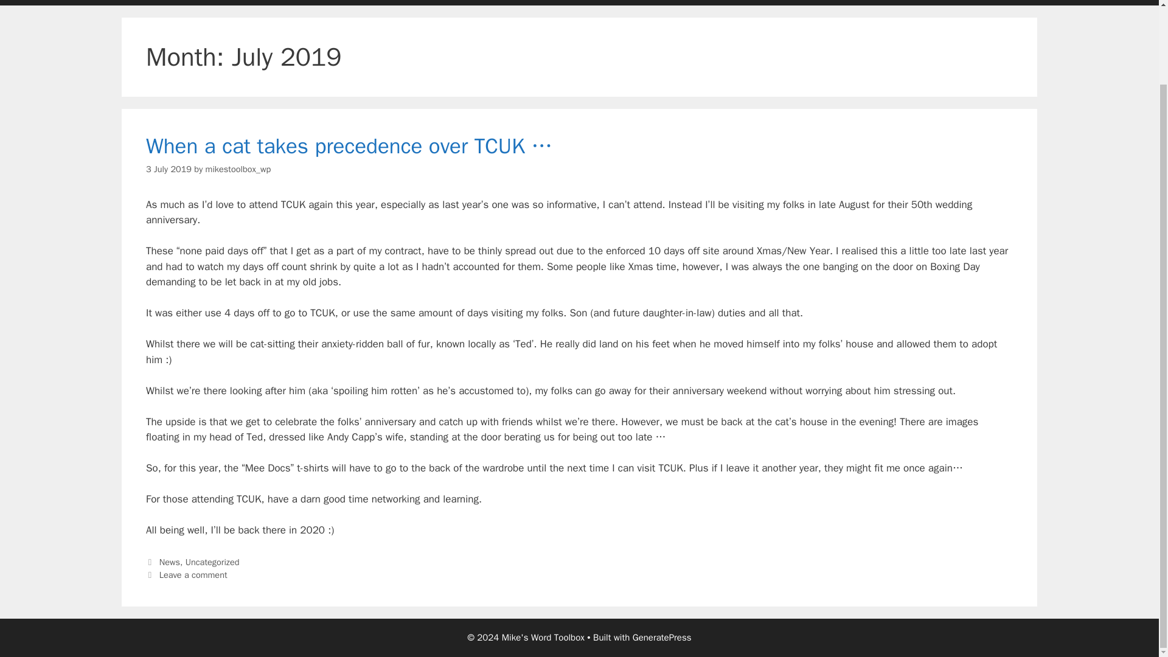 This screenshot has width=1168, height=657. What do you see at coordinates (193, 574) in the screenshot?
I see `Leave a comment` at bounding box center [193, 574].